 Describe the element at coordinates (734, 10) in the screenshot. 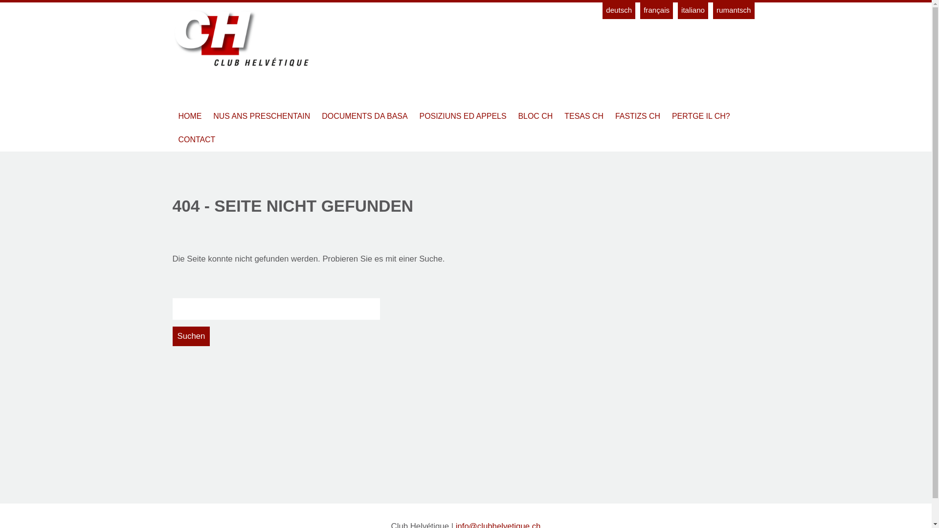

I see `rumantsch` at that location.